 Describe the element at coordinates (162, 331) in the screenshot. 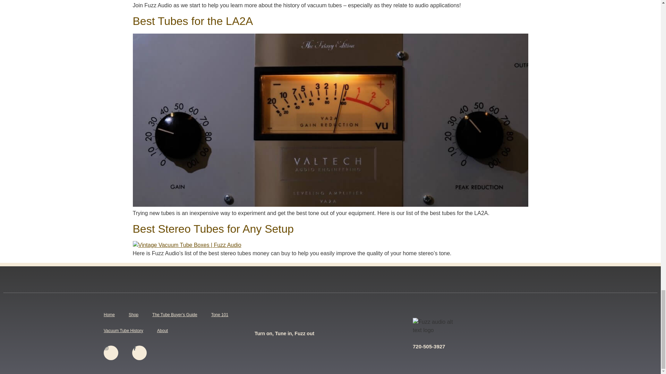

I see `About` at that location.